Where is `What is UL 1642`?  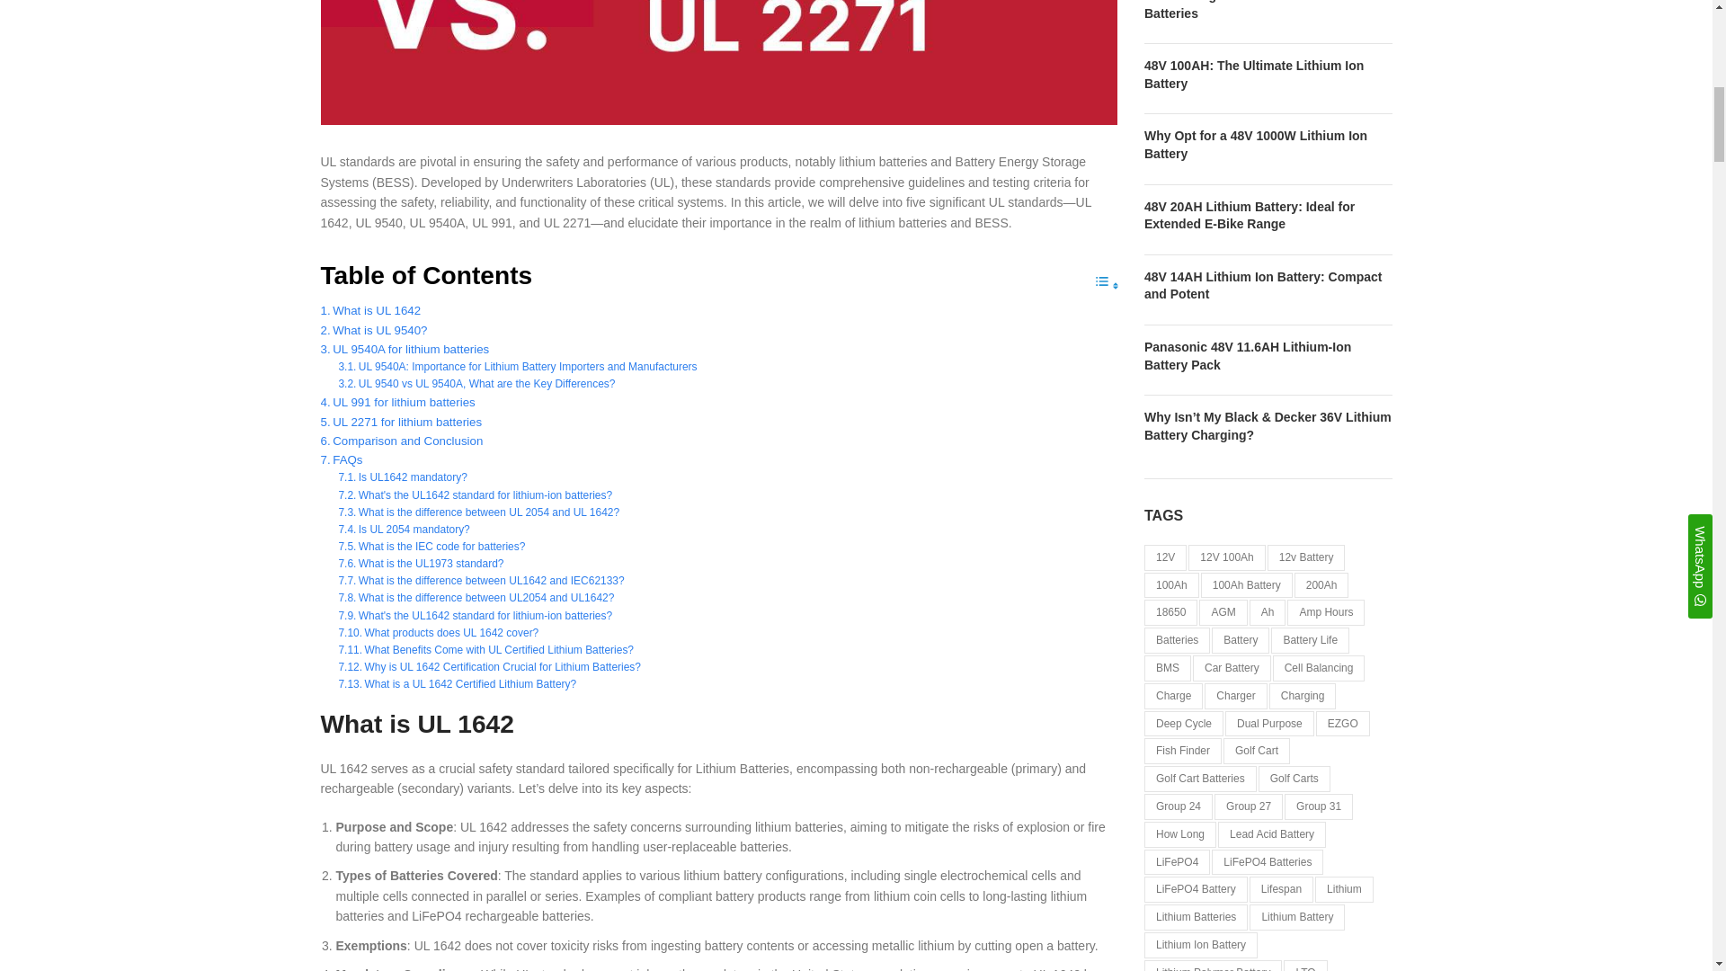
What is UL 1642 is located at coordinates (370, 310).